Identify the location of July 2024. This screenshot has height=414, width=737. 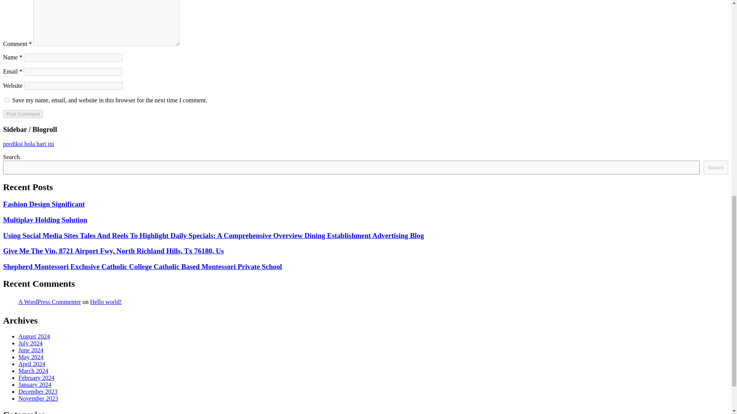
(31, 343).